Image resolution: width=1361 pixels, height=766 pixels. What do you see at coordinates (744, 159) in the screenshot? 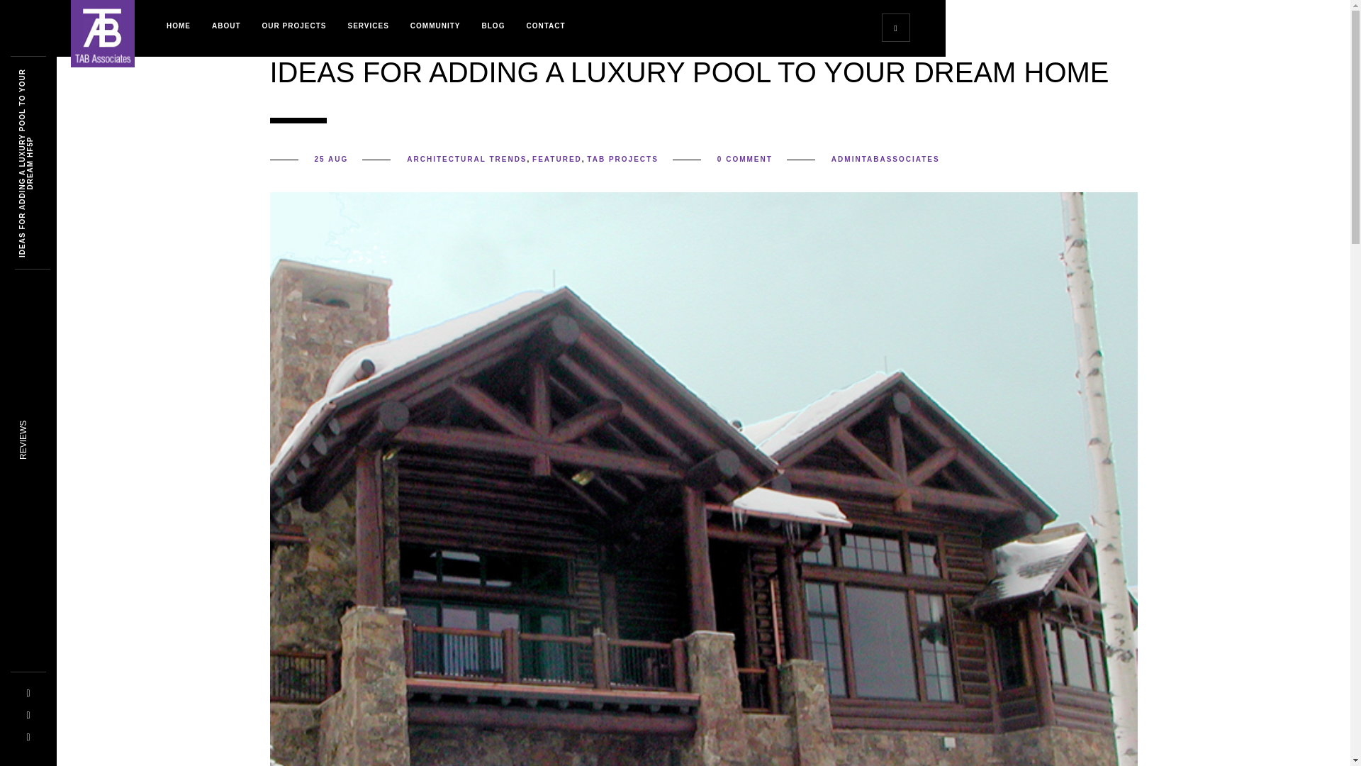
I see `0 COMMENT` at bounding box center [744, 159].